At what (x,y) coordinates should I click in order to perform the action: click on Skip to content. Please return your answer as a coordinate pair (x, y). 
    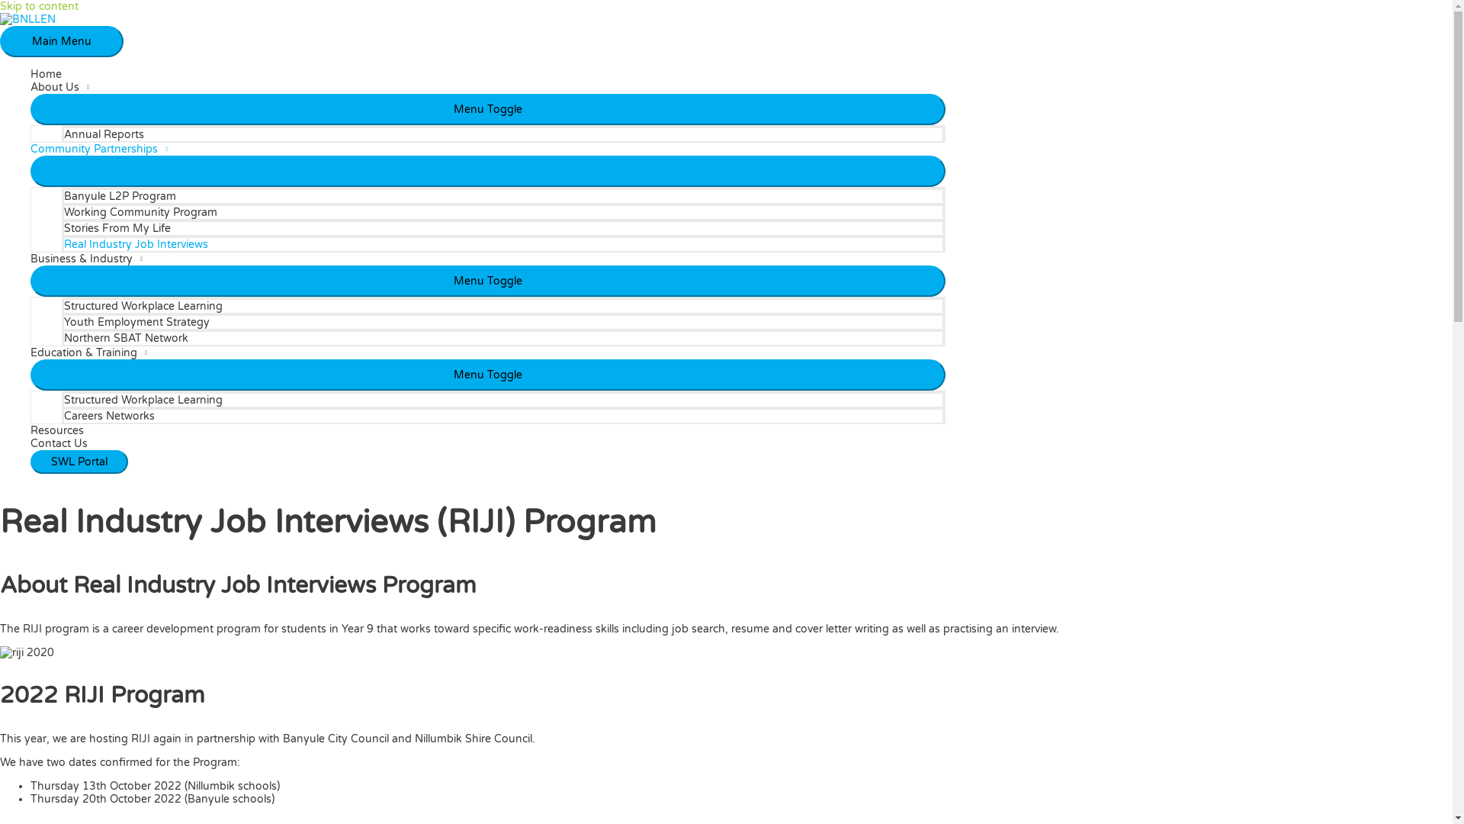
    Looking at the image, I should click on (40, 6).